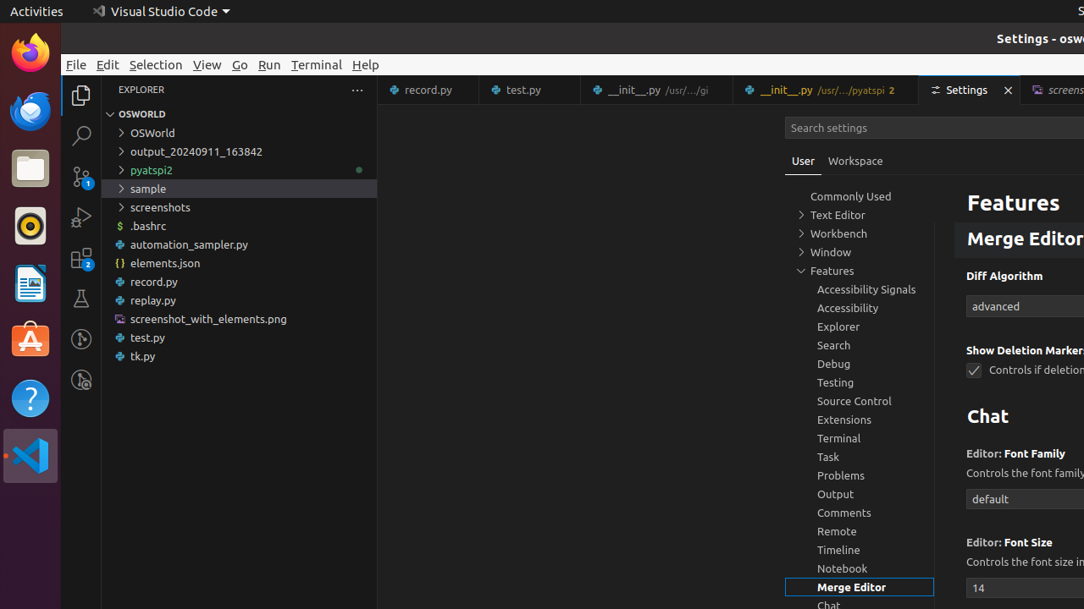 The height and width of the screenshot is (609, 1084). Describe the element at coordinates (239, 207) in the screenshot. I see `screenshots` at that location.